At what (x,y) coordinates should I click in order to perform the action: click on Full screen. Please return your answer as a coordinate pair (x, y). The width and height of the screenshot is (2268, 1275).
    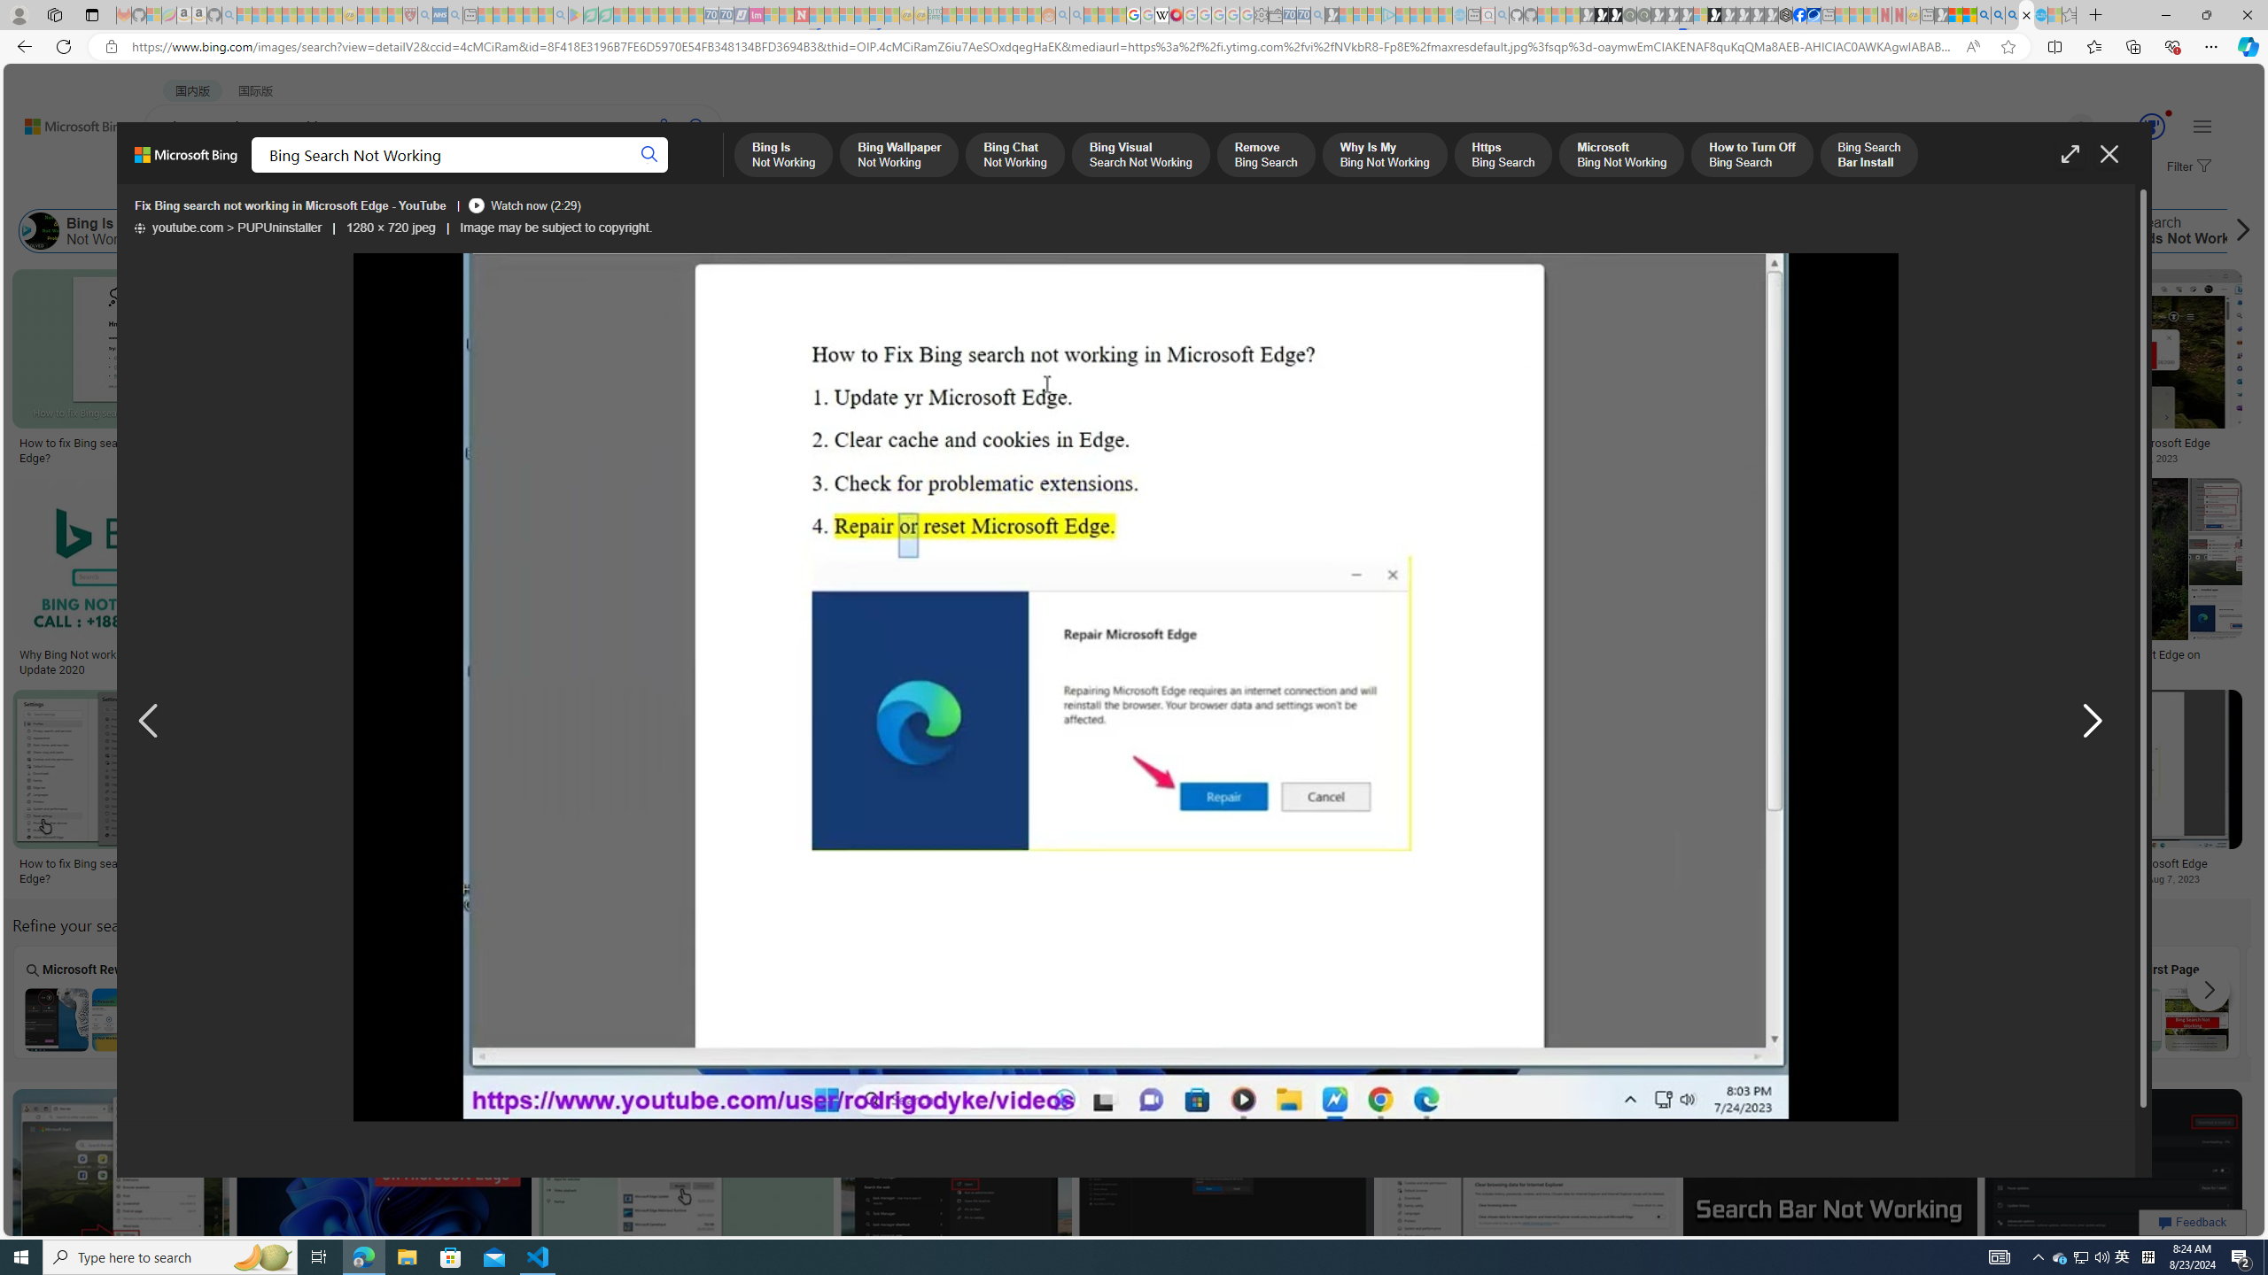
    Looking at the image, I should click on (2070, 154).